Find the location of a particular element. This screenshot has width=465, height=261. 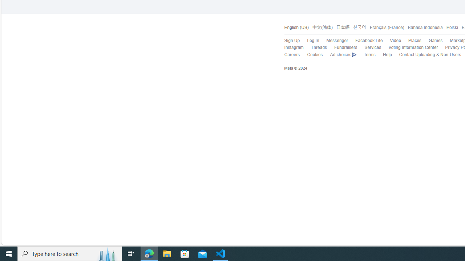

Sign Up is located at coordinates (292, 41).